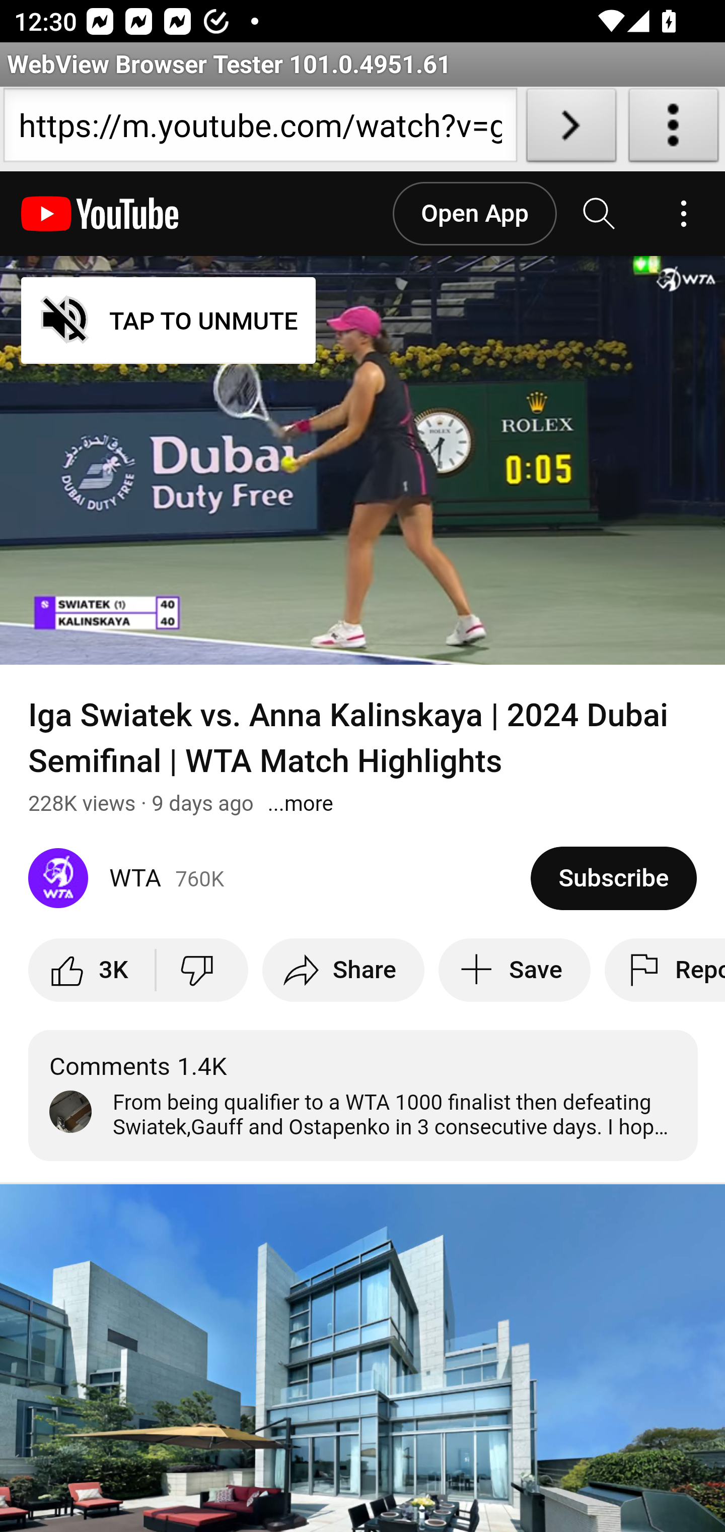 This screenshot has height=1532, width=725. I want to click on WTA, so click(280, 878).